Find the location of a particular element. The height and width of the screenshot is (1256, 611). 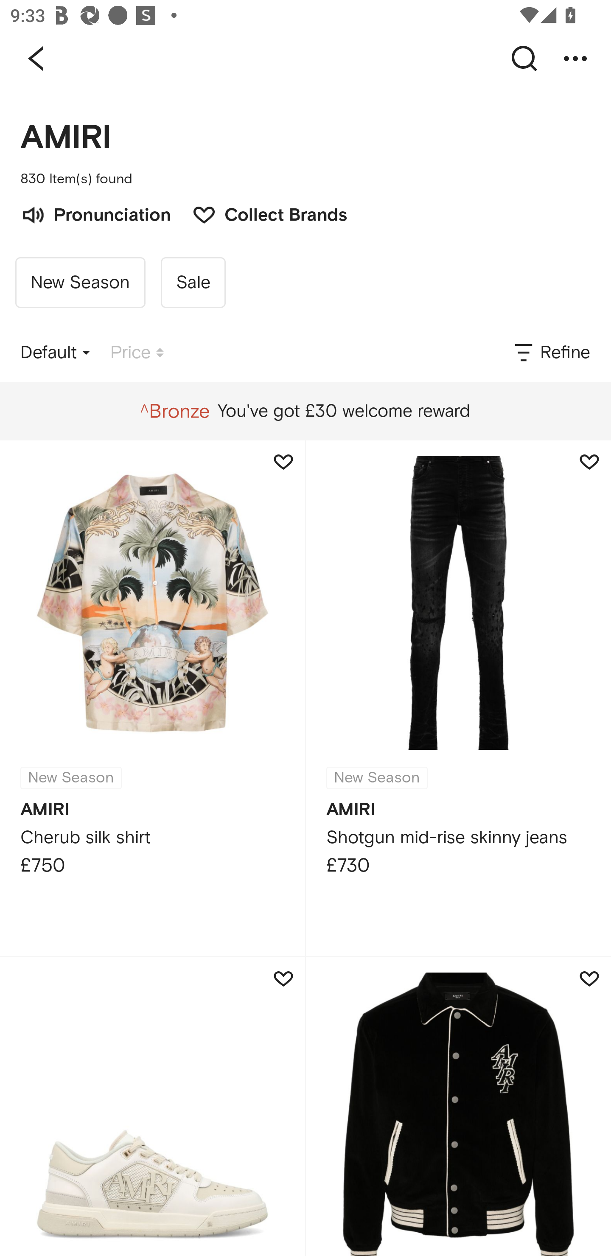

Pronunciation is located at coordinates (95, 213).